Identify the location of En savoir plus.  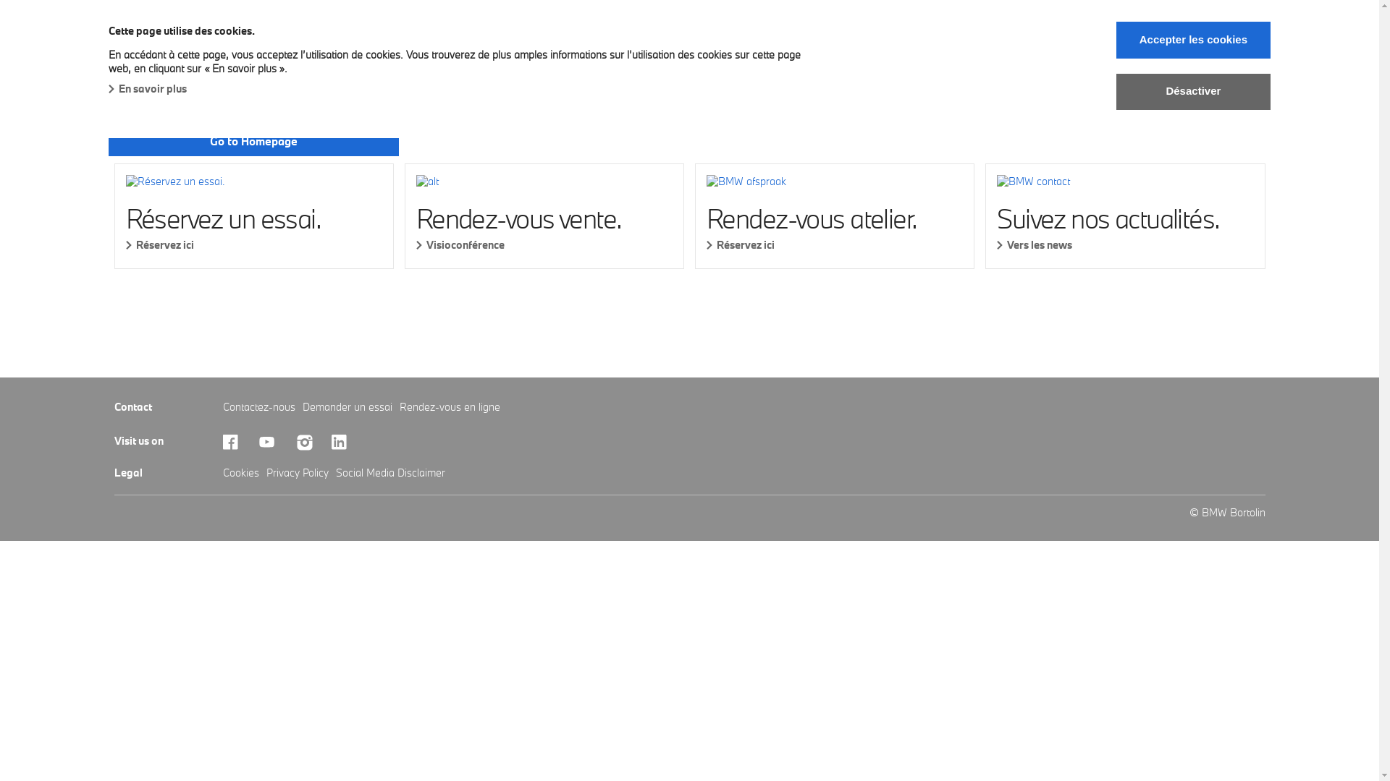
(148, 88).